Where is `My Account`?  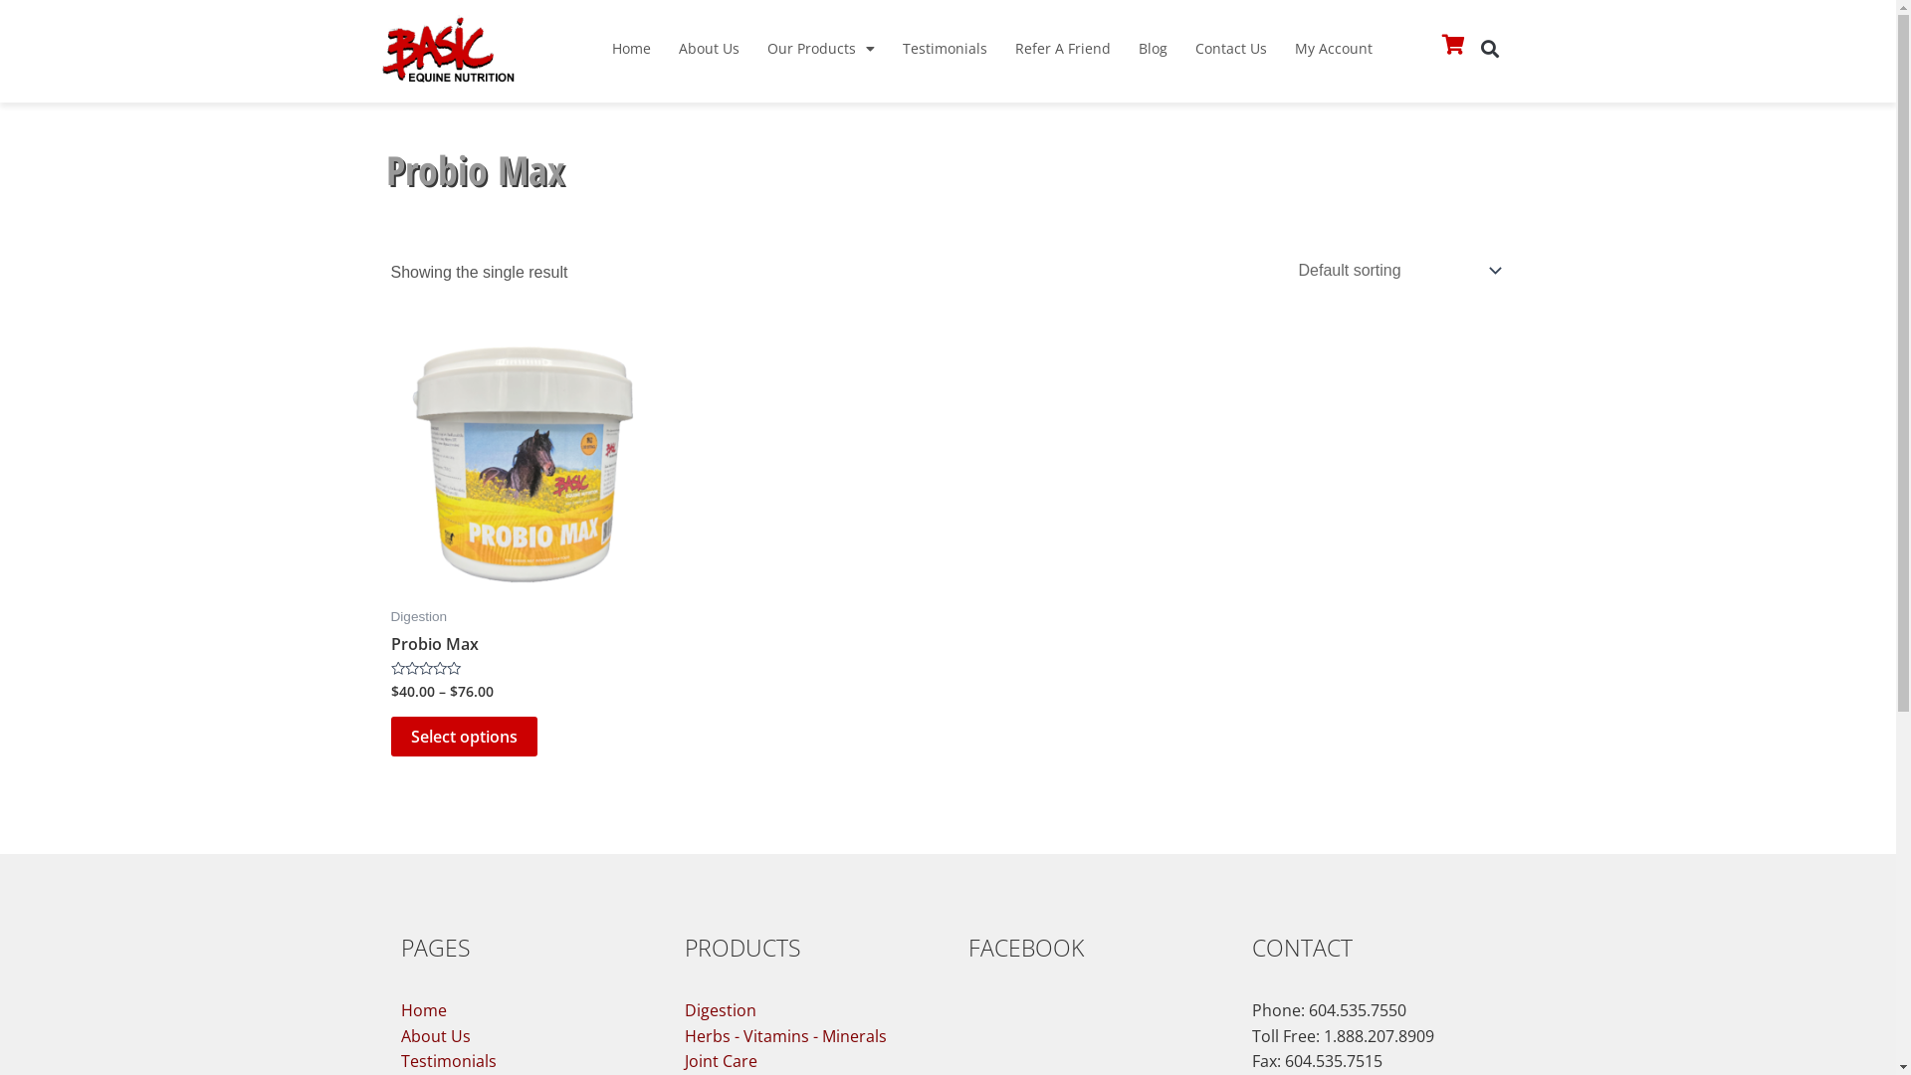
My Account is located at coordinates (1334, 49).